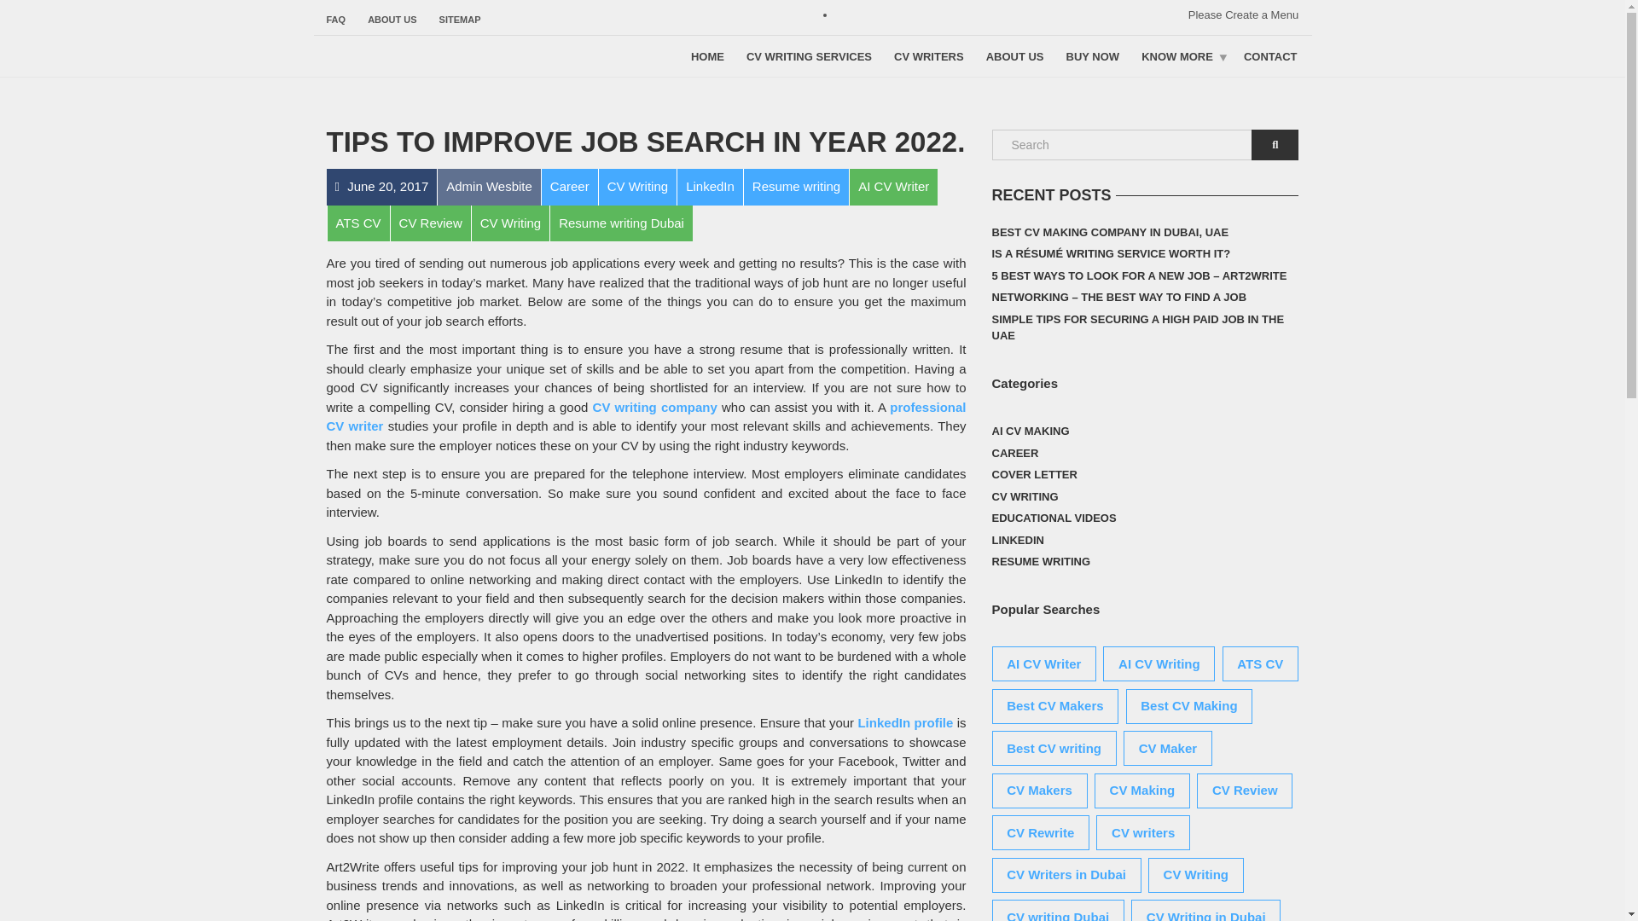  What do you see at coordinates (454, 19) in the screenshot?
I see `SITEMAP` at bounding box center [454, 19].